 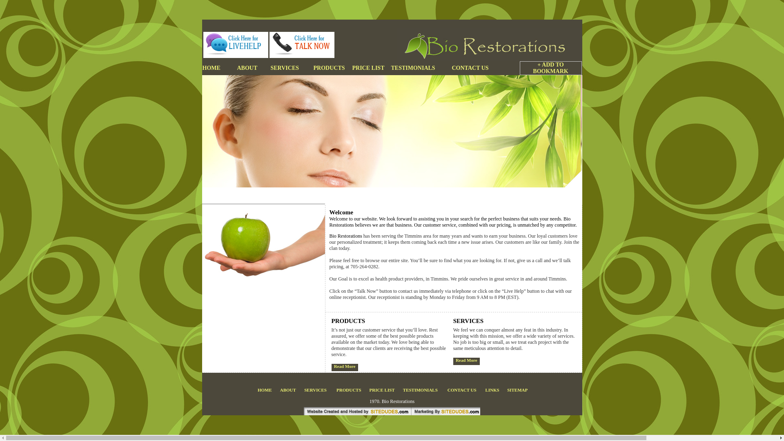 I want to click on Read More, so click(x=466, y=360).